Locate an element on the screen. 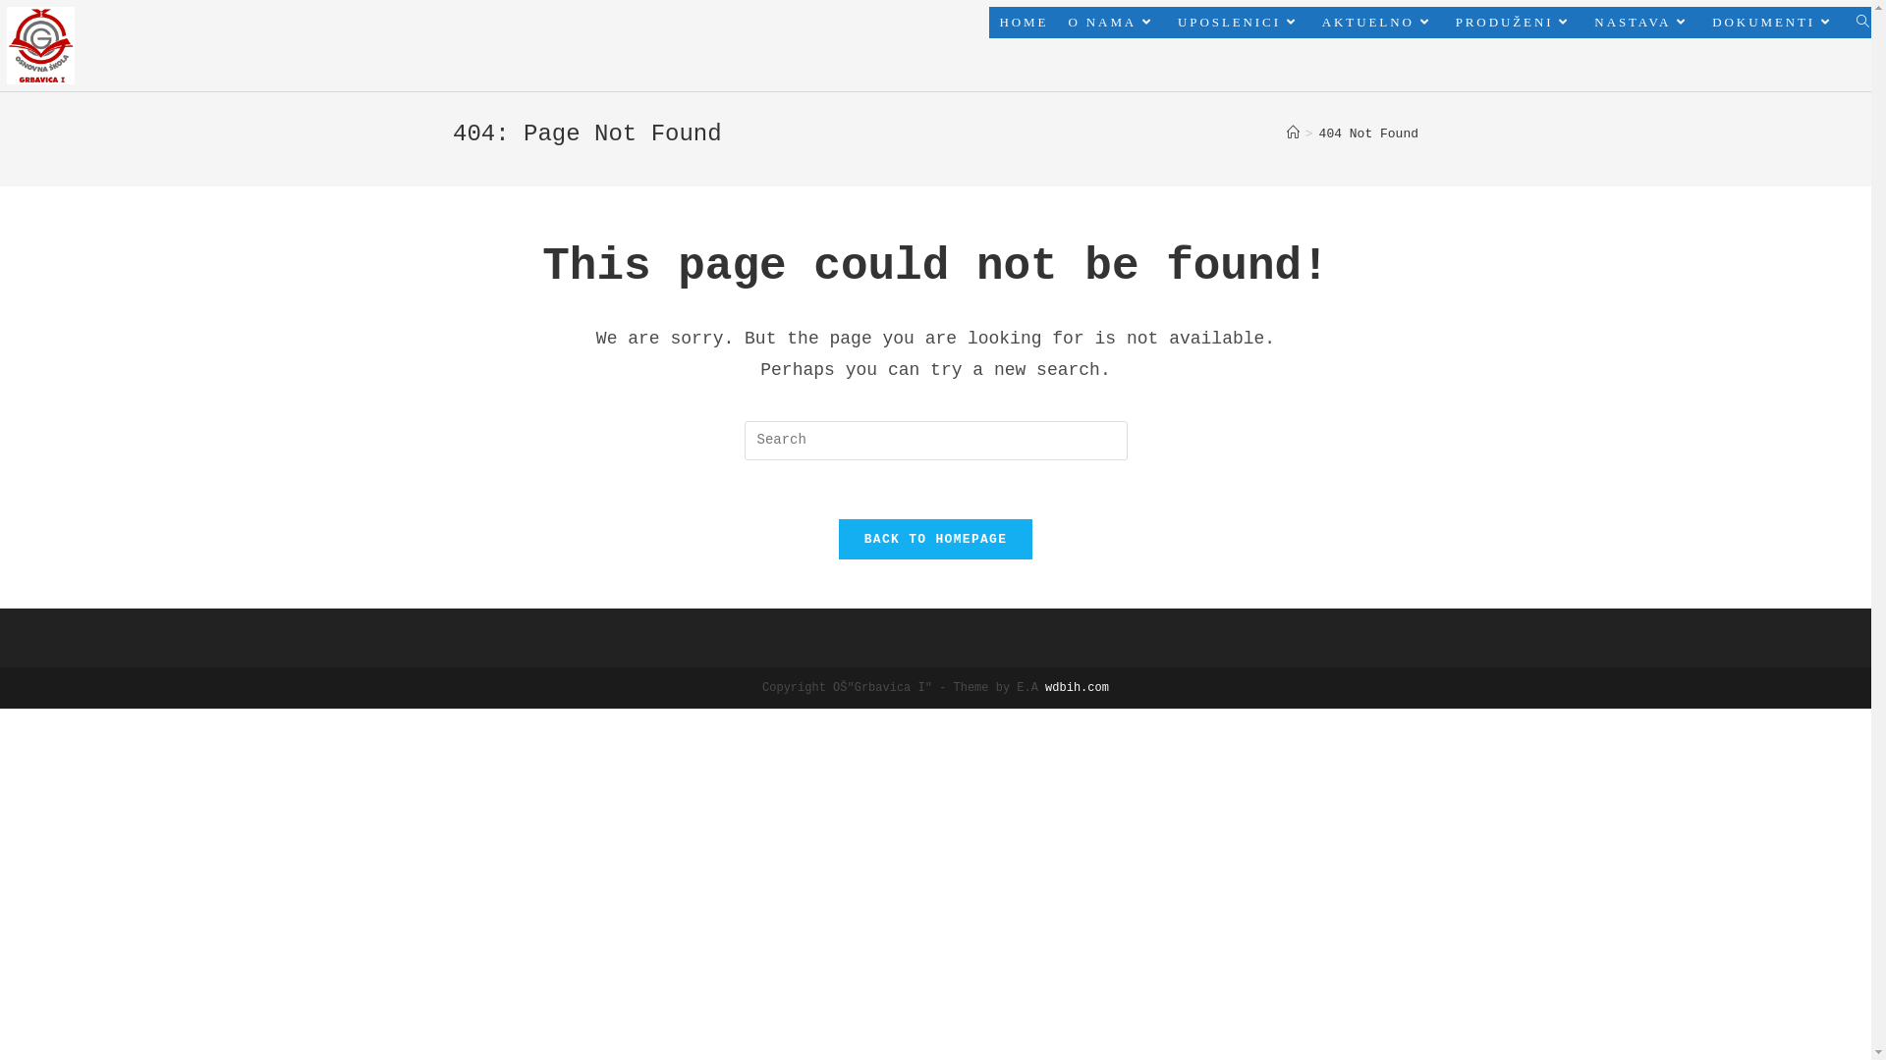  O NAMA is located at coordinates (1113, 22).